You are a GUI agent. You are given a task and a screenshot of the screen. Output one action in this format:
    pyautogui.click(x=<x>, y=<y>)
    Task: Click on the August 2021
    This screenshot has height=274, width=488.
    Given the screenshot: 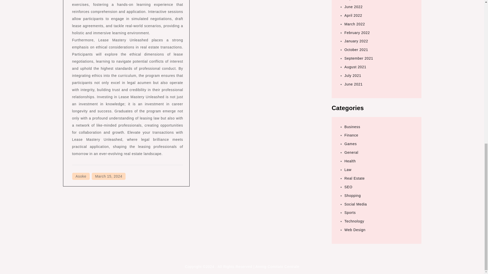 What is the action you would take?
    pyautogui.click(x=355, y=67)
    